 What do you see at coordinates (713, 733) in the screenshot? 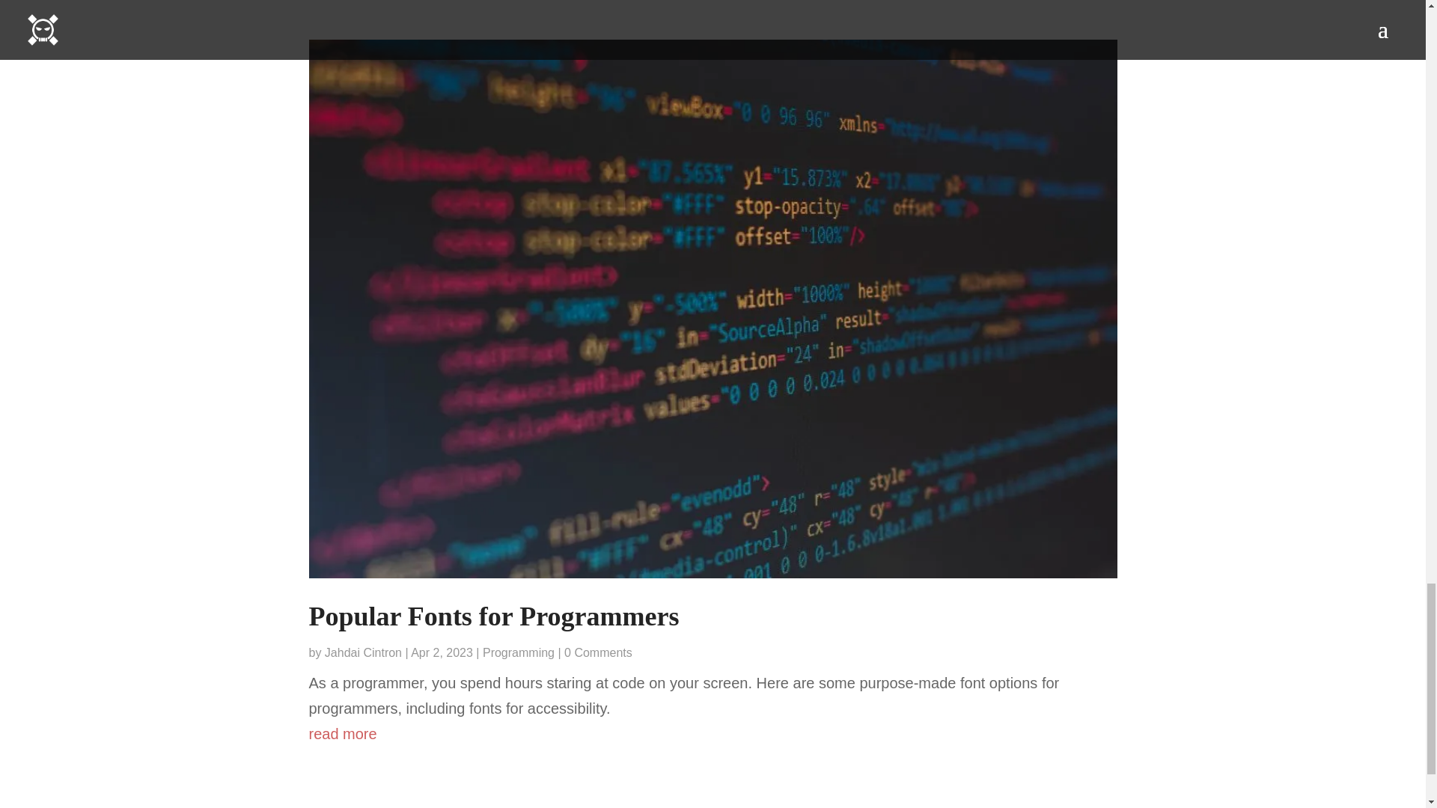
I see `read more` at bounding box center [713, 733].